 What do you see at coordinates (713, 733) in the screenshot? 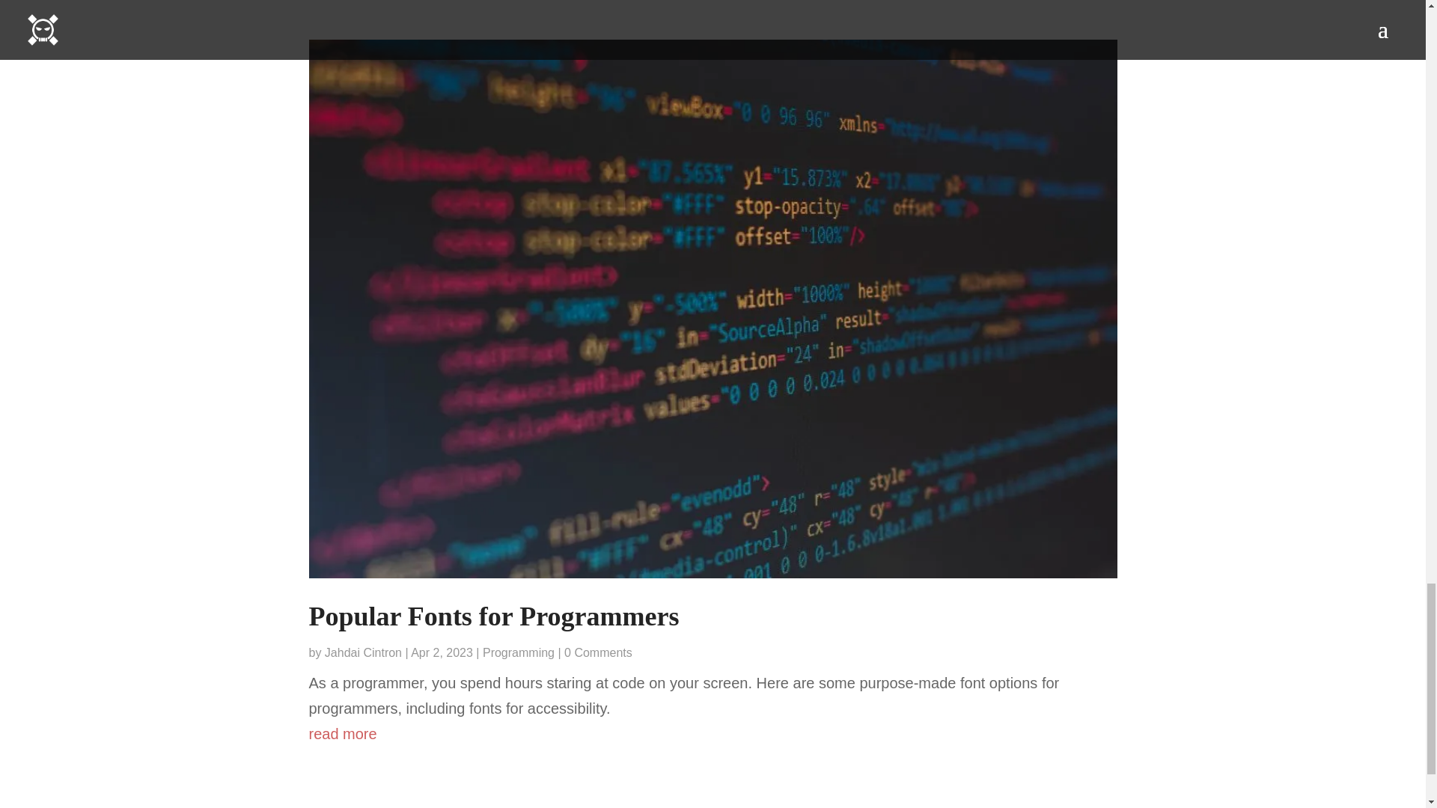
I see `read more` at bounding box center [713, 733].